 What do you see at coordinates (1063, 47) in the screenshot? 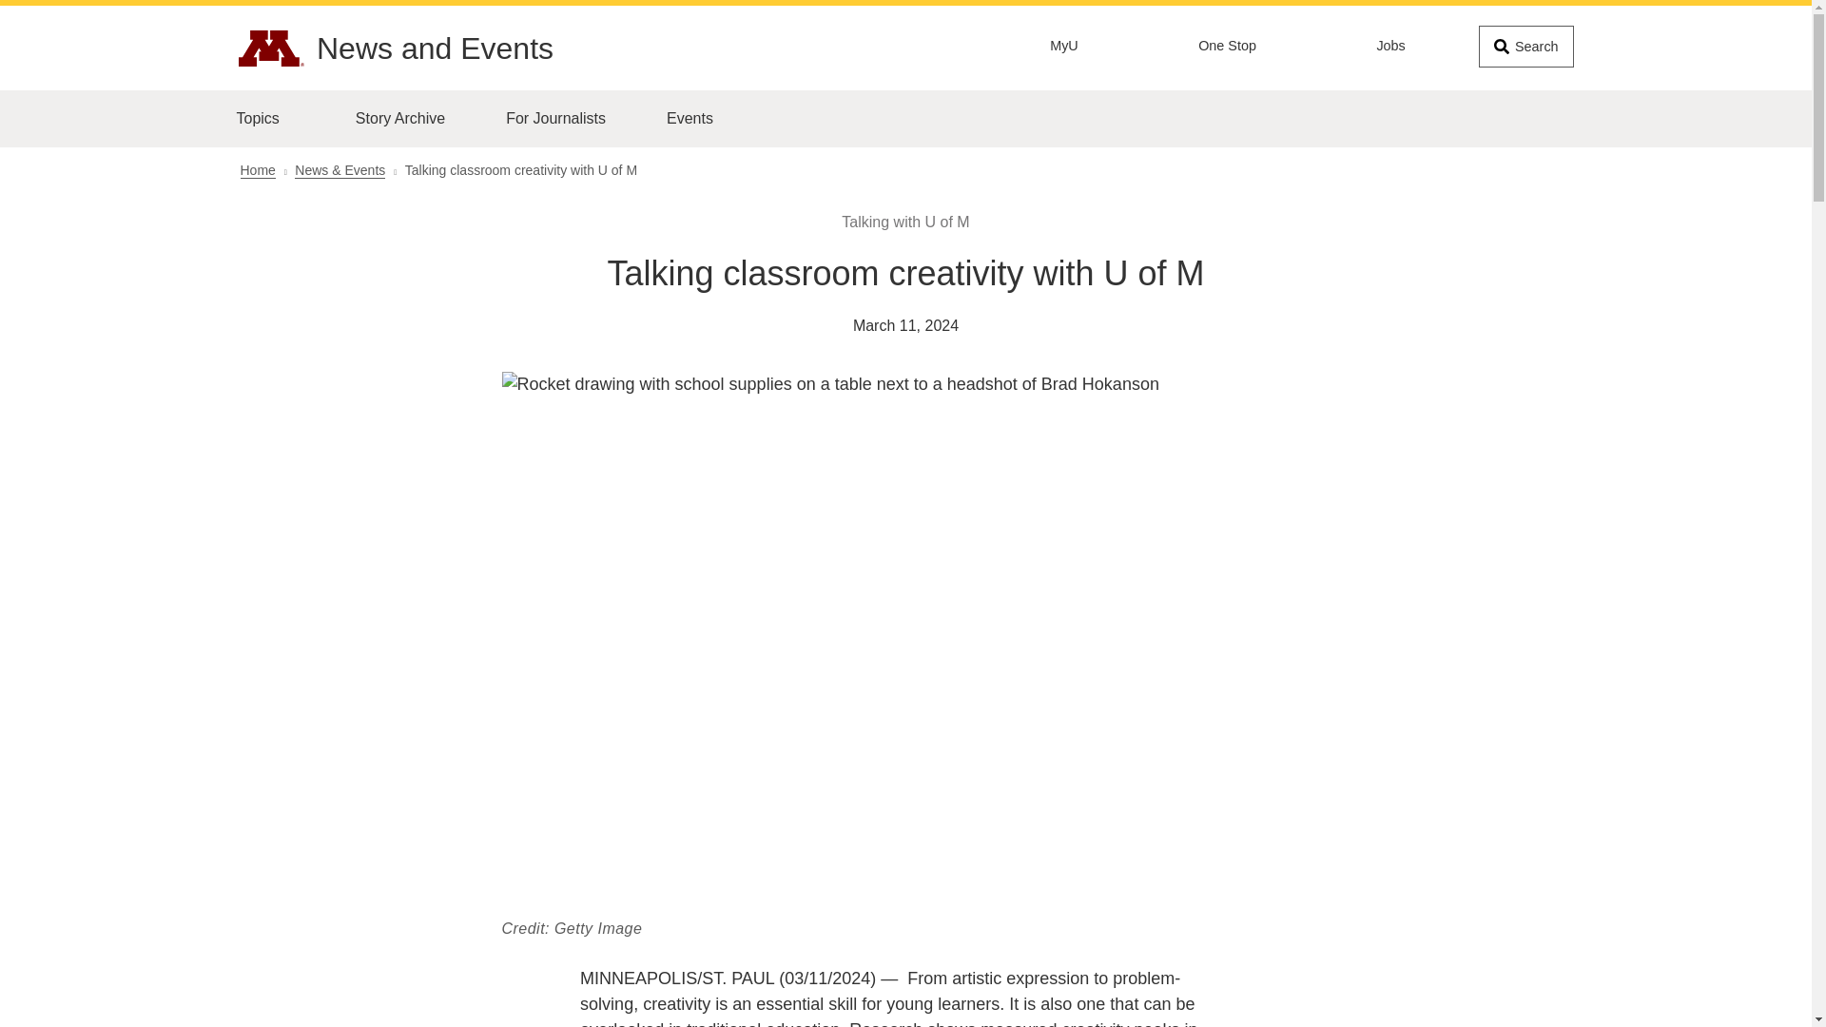
I see `MyU` at bounding box center [1063, 47].